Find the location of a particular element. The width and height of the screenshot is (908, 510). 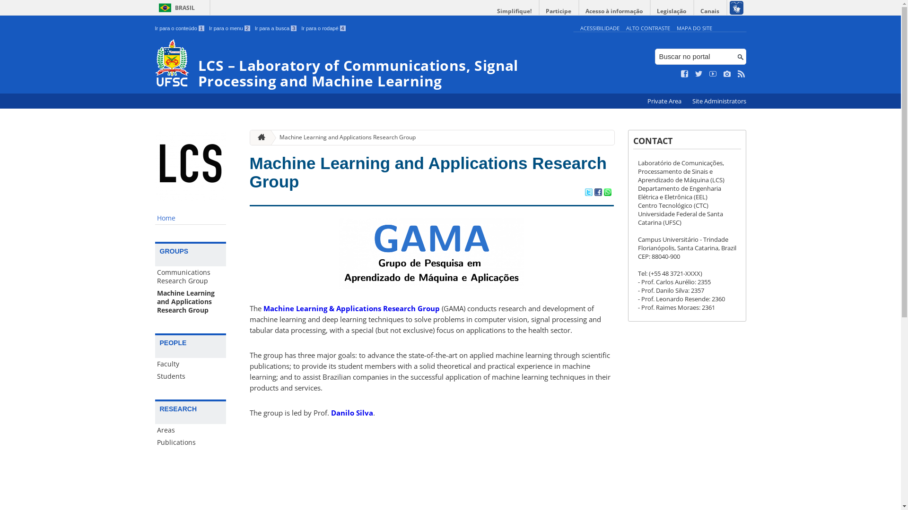

Participe is located at coordinates (559, 11).